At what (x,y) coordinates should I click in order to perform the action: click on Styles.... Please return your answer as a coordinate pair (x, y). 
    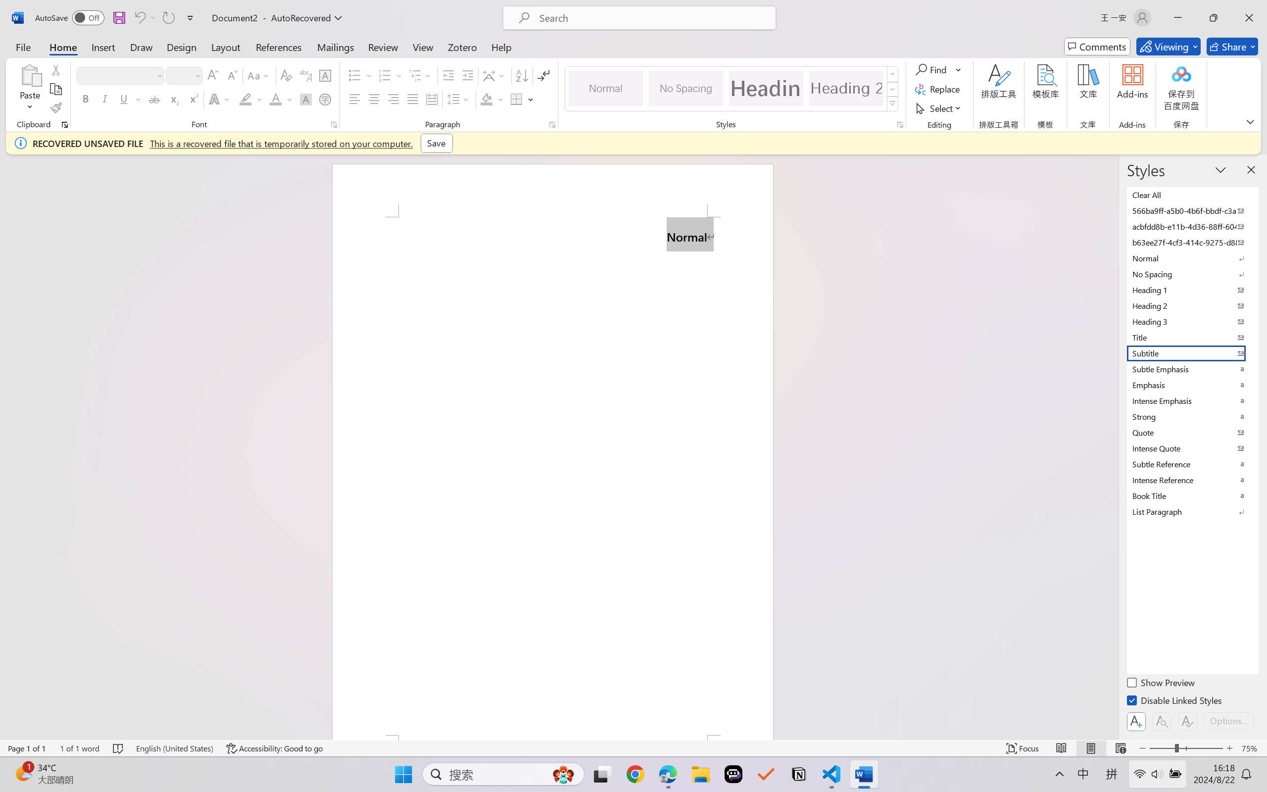
    Looking at the image, I should click on (900, 125).